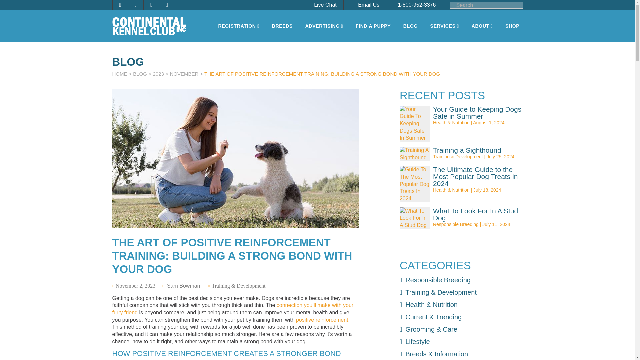 This screenshot has width=640, height=360. Describe the element at coordinates (282, 26) in the screenshot. I see `BREEDS` at that location.